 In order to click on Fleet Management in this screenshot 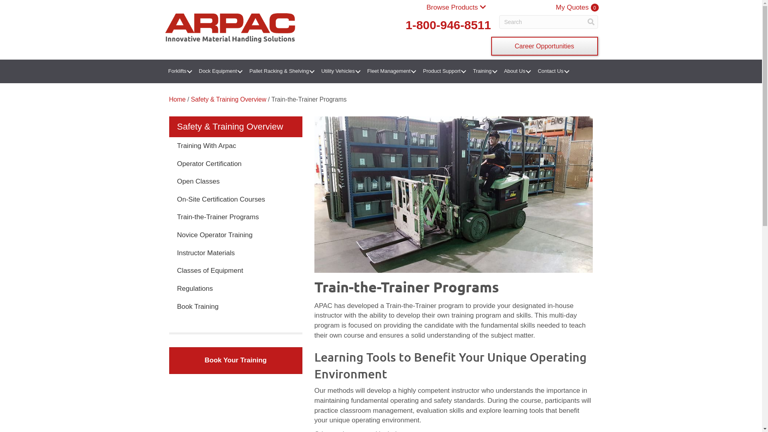, I will do `click(391, 71)`.